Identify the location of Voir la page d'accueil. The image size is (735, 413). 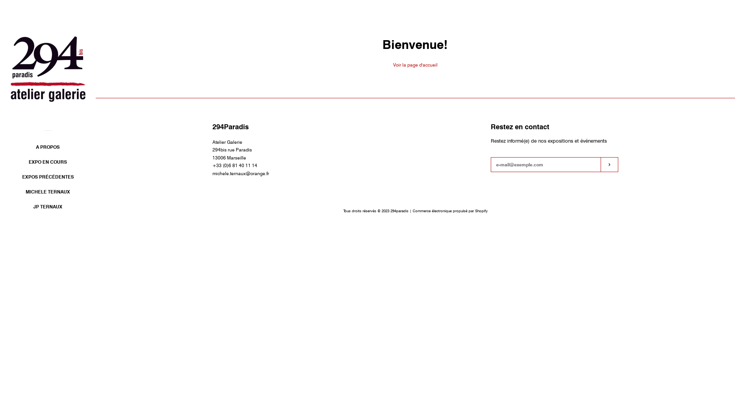
(415, 65).